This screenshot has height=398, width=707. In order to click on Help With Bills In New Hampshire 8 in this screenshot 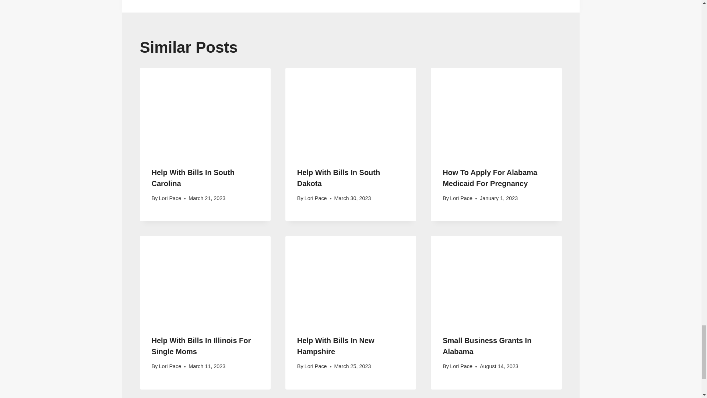, I will do `click(351, 279)`.